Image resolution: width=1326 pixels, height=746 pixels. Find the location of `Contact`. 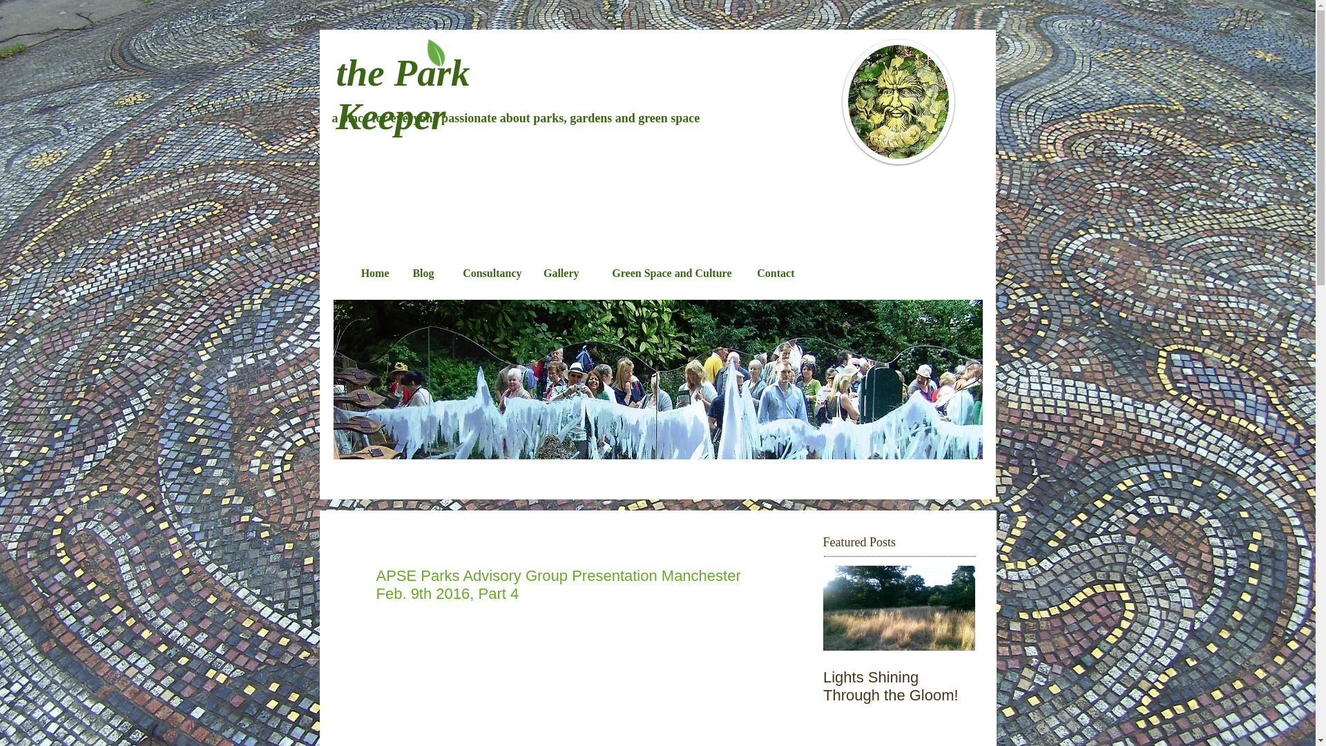

Contact is located at coordinates (773, 272).